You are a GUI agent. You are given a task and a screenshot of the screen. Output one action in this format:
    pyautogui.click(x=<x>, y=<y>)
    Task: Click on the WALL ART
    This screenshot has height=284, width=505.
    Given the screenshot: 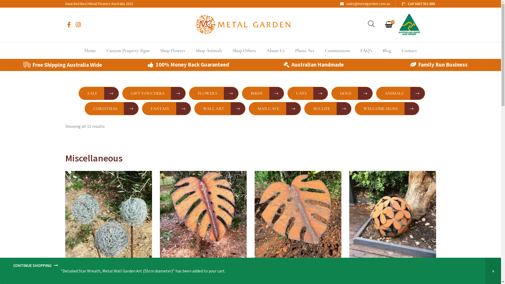 What is the action you would take?
    pyautogui.click(x=220, y=109)
    